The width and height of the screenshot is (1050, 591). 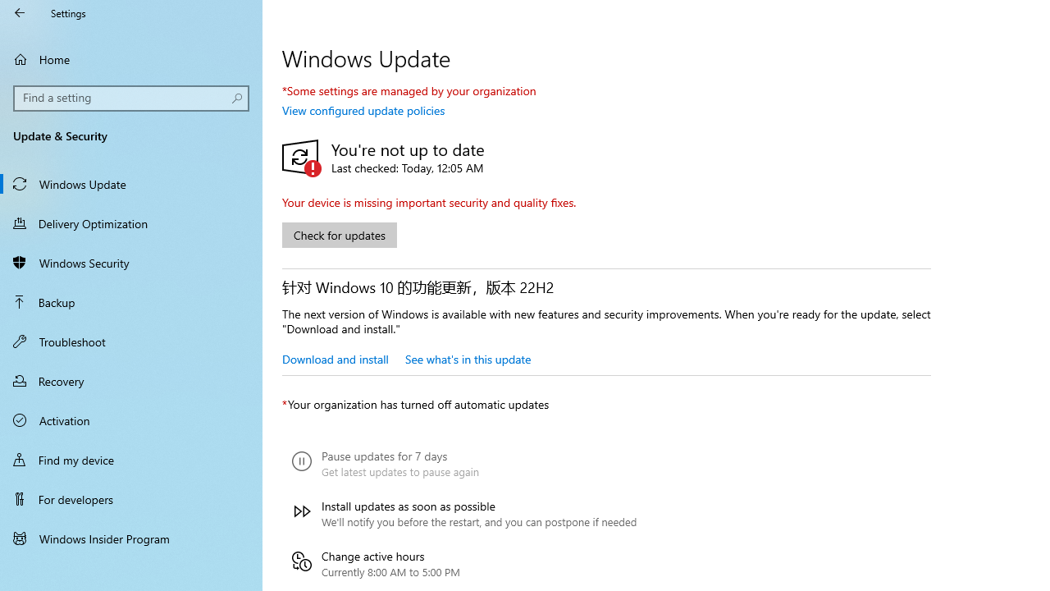 I want to click on Activation, so click(x=131, y=420).